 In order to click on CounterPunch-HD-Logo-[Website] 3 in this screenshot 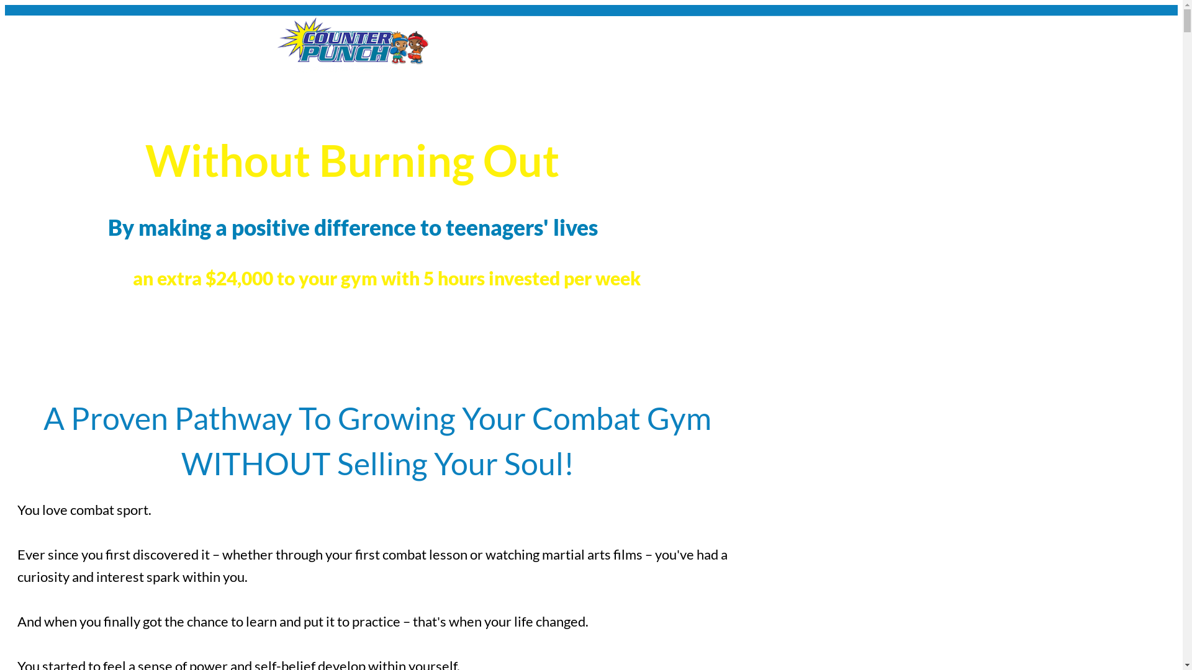, I will do `click(353, 45)`.